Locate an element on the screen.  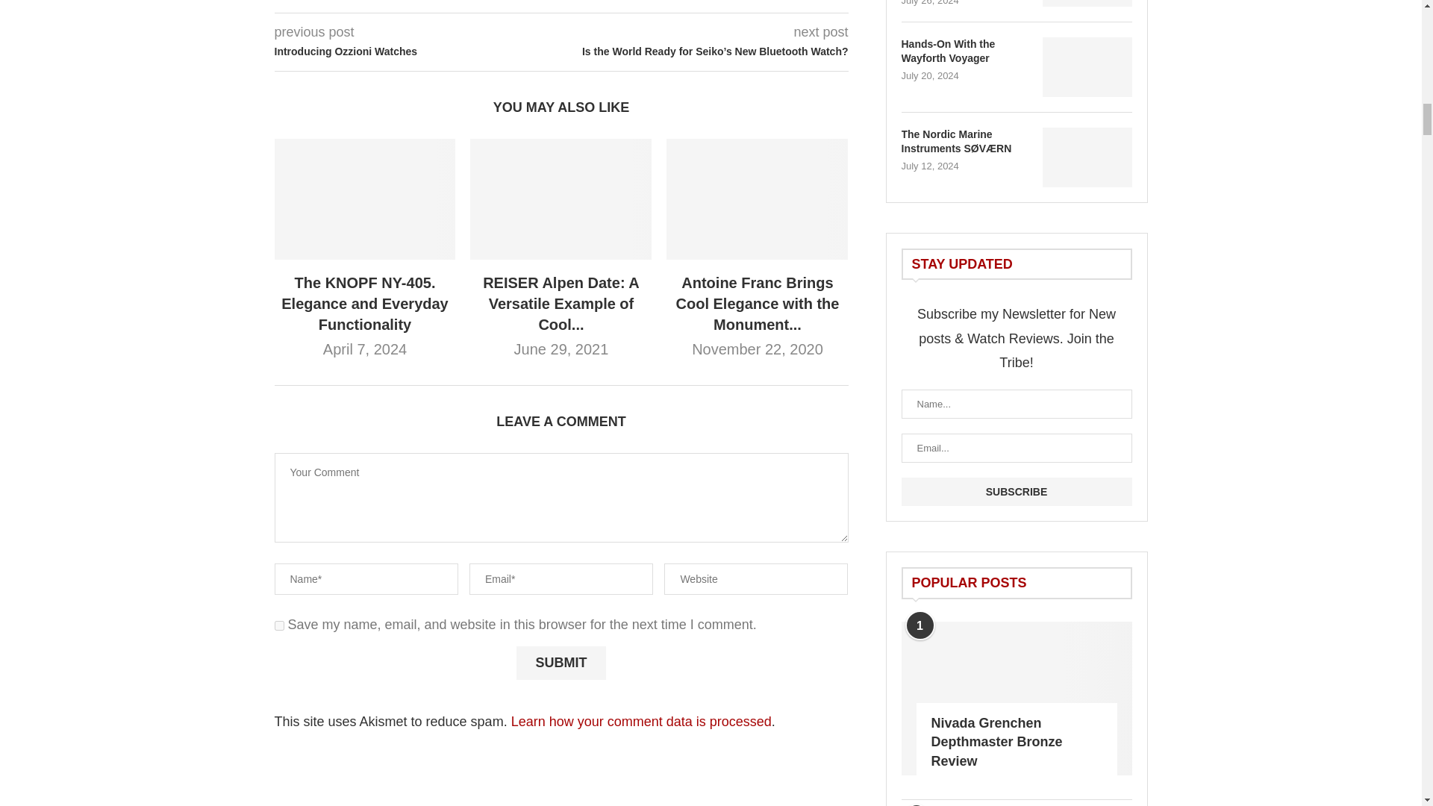
REISER Alpen Date: A Versatile Example of Cool... is located at coordinates (561, 304).